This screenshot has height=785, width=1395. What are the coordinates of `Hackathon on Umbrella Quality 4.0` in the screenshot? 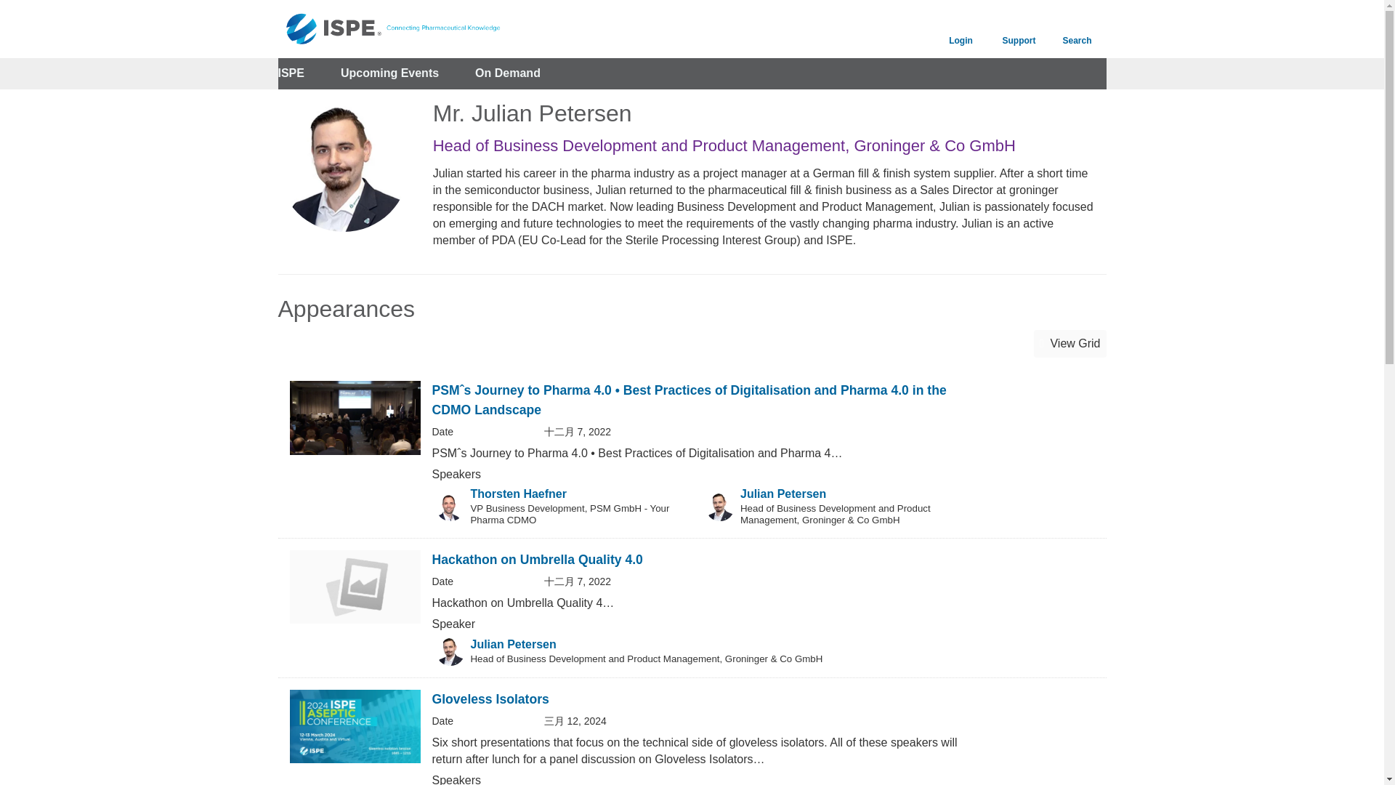 It's located at (536, 560).